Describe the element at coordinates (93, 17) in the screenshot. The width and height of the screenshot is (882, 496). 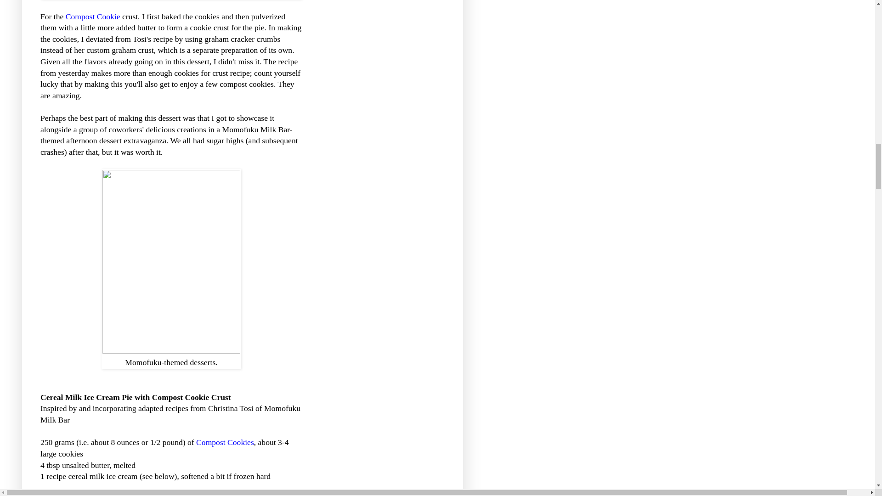
I see `Compost Cookie` at that location.